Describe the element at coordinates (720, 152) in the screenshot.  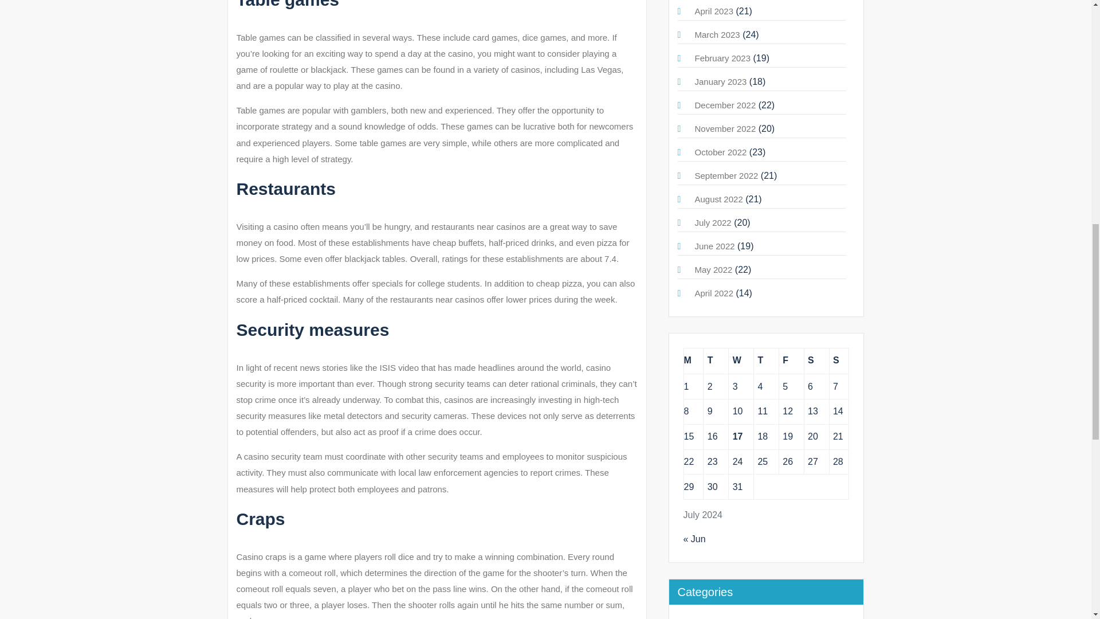
I see `October 2022` at that location.